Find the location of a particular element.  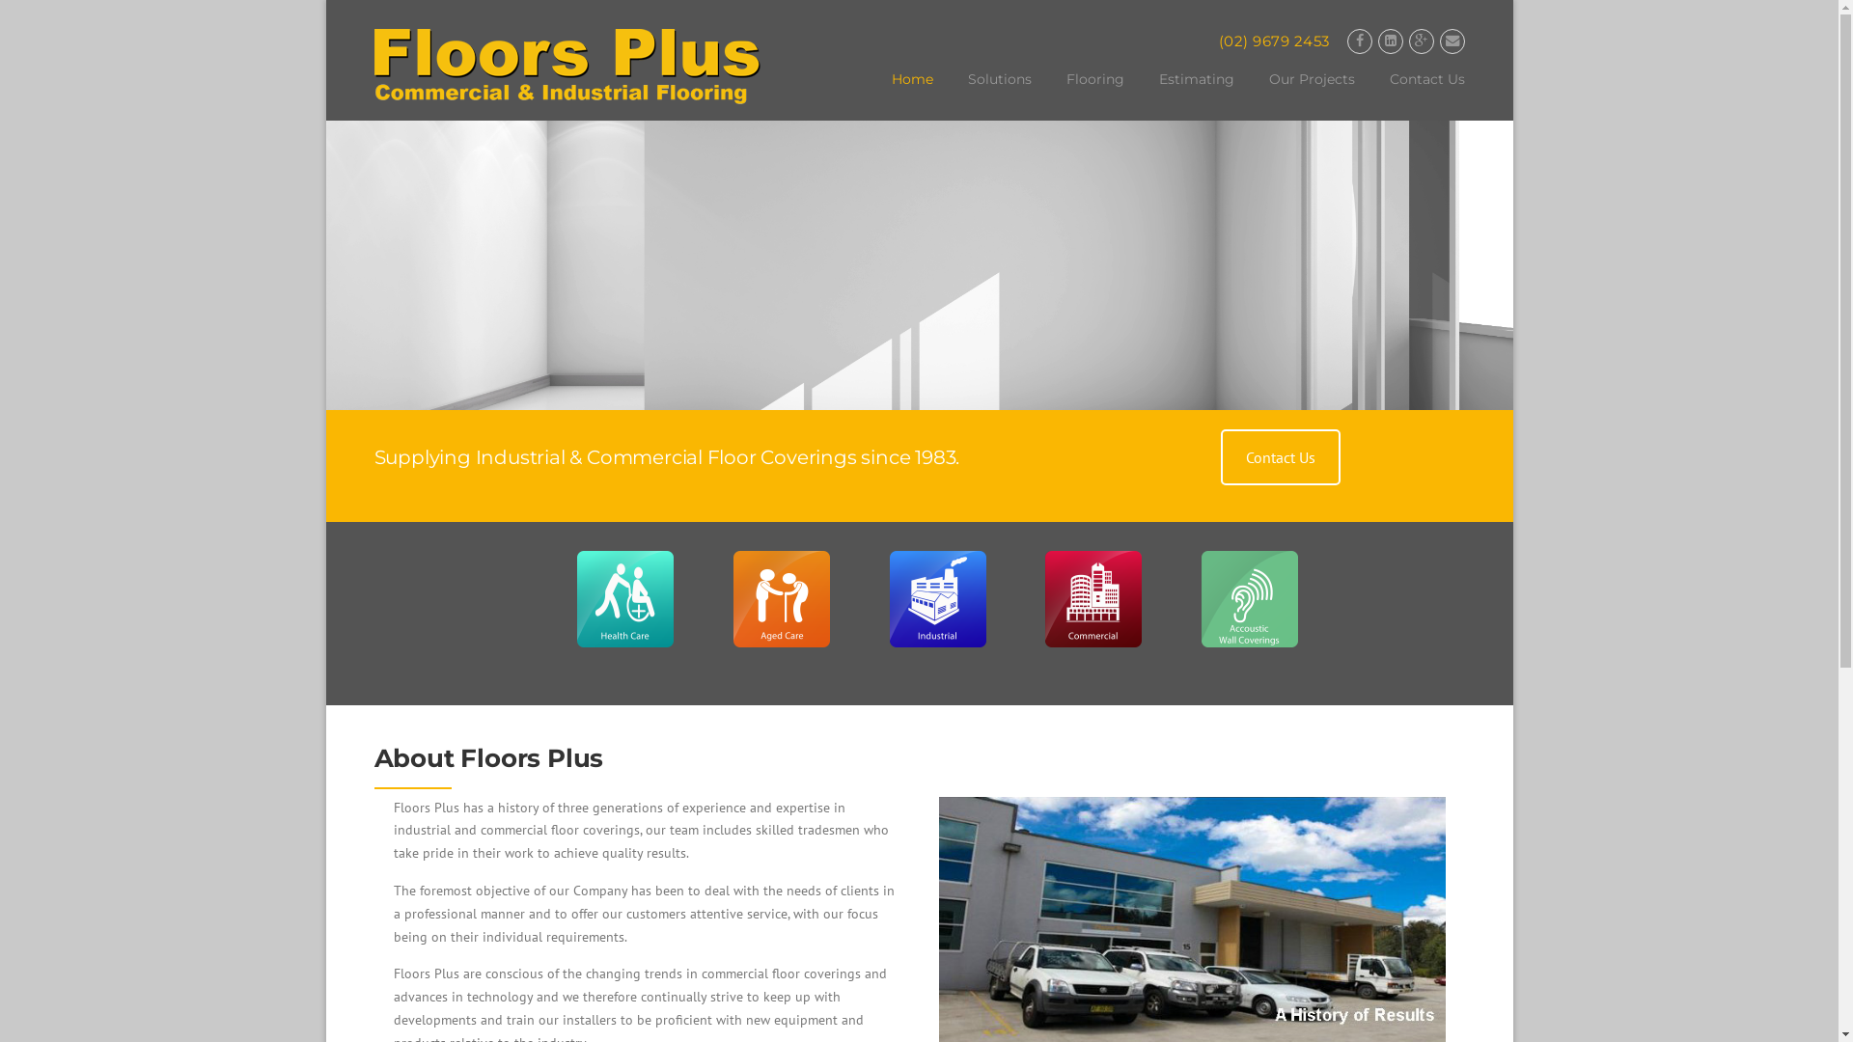

Google Plus is located at coordinates (1422, 41).